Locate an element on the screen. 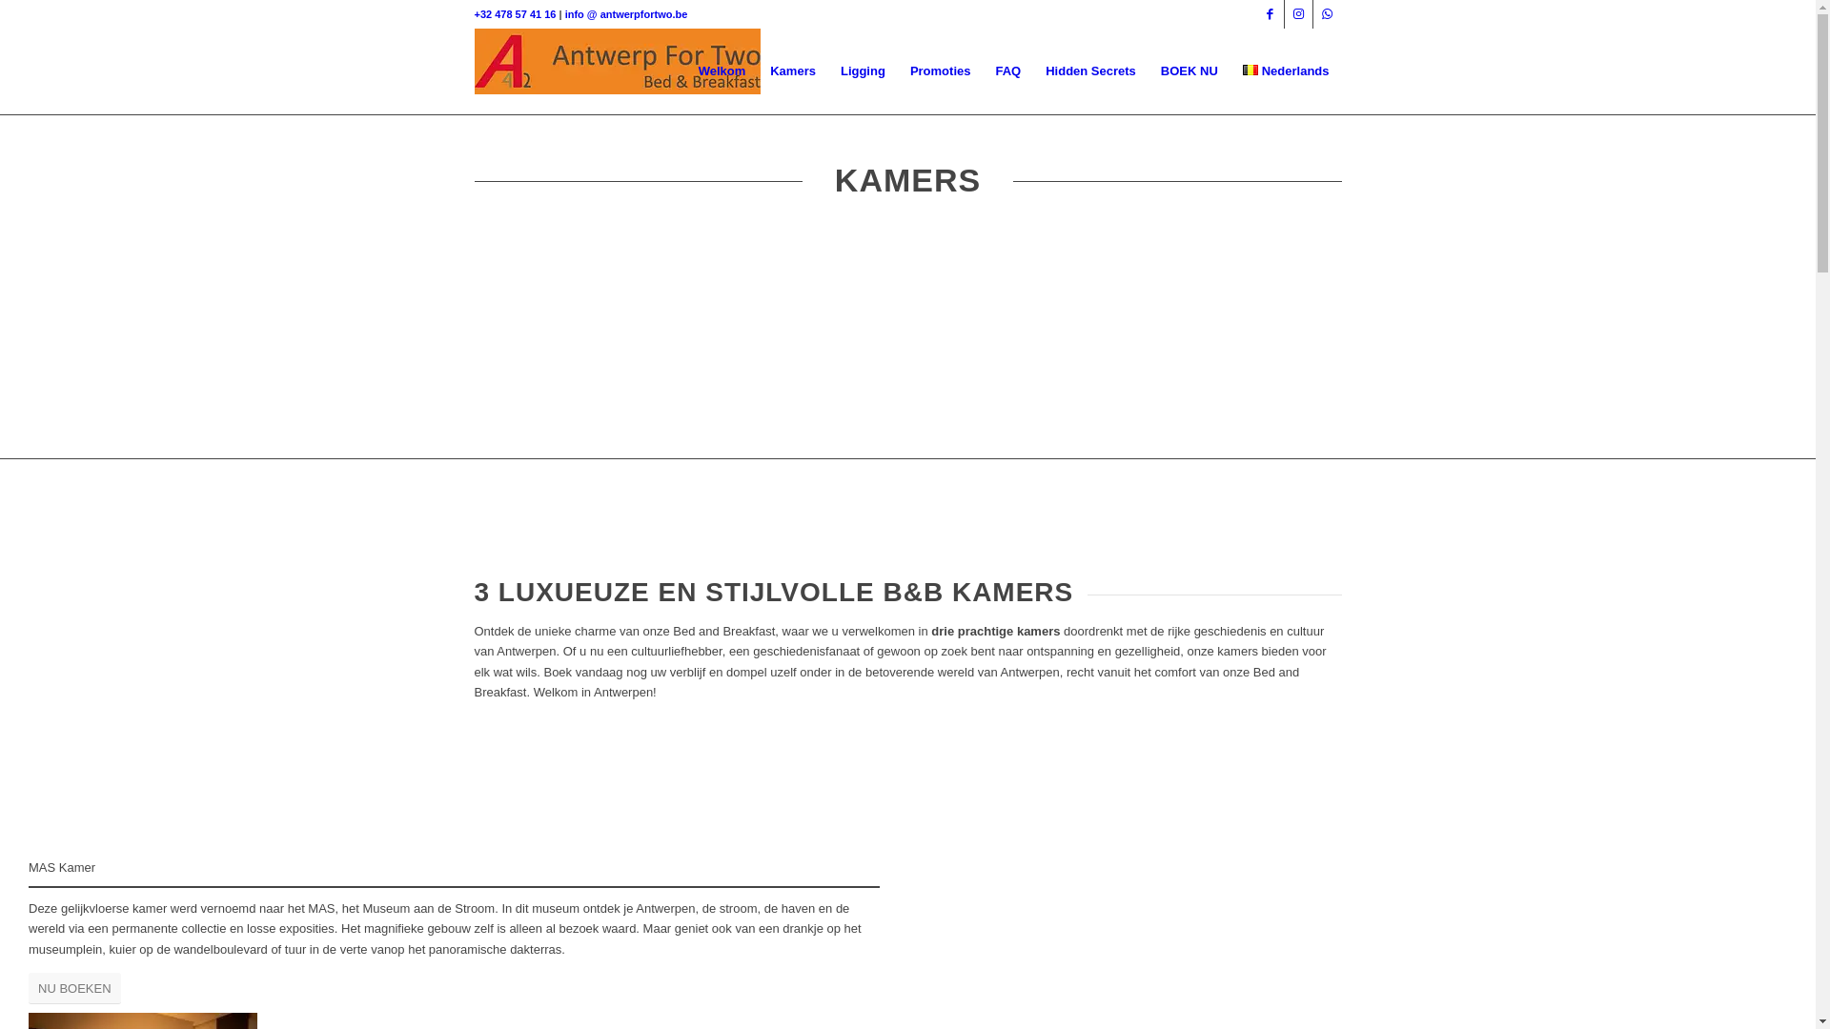  info @ antwerpfortwo.be is located at coordinates (627, 14).